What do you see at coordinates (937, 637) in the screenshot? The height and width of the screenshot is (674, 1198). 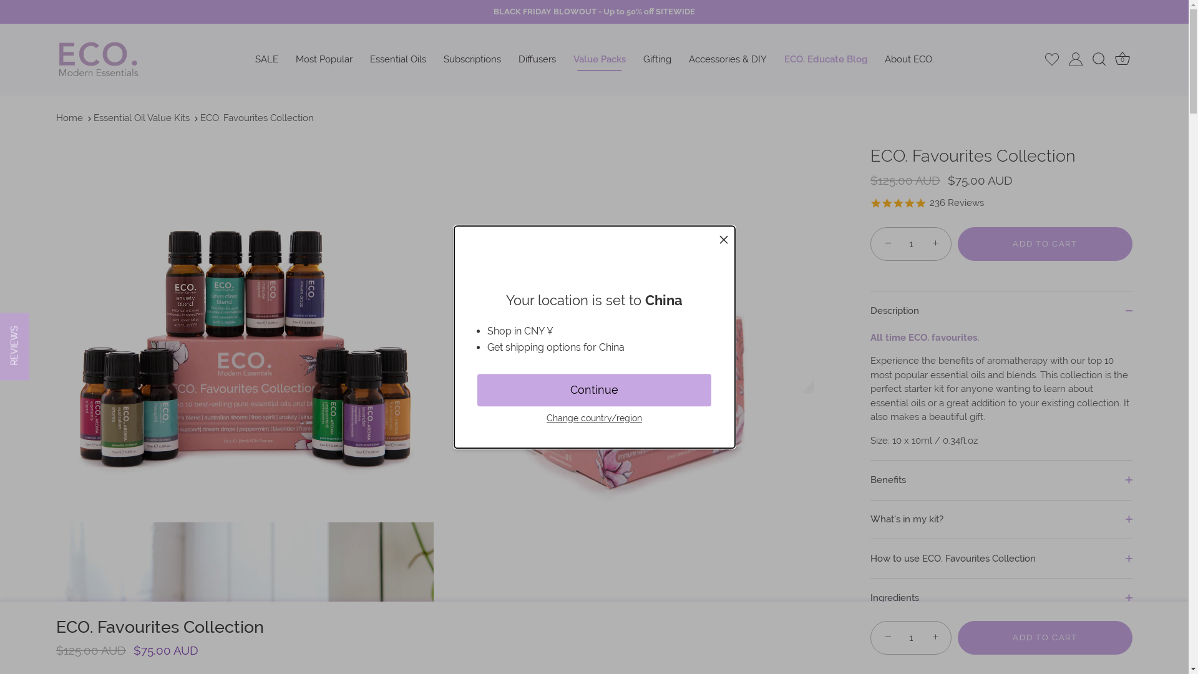 I see `+` at bounding box center [937, 637].